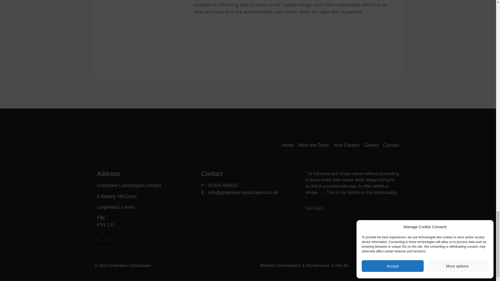 This screenshot has width=500, height=281. What do you see at coordinates (371, 145) in the screenshot?
I see `Gallery` at bounding box center [371, 145].